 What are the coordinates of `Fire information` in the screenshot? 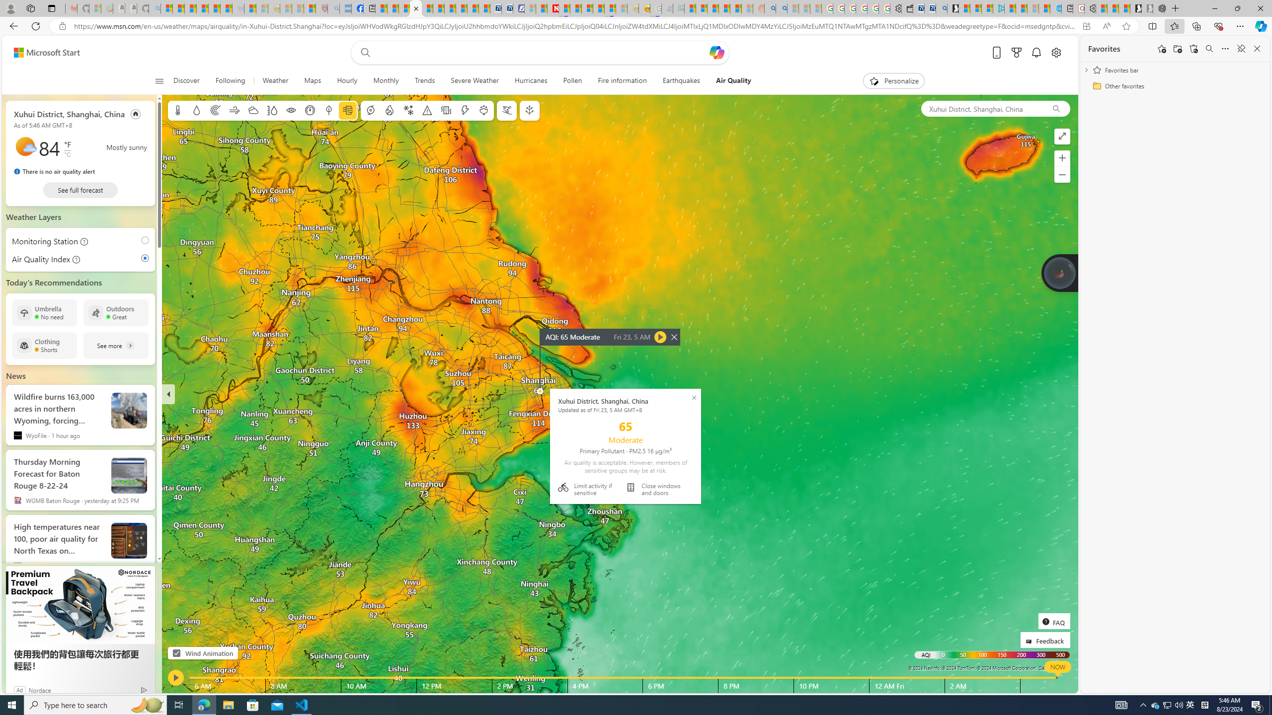 It's located at (623, 81).